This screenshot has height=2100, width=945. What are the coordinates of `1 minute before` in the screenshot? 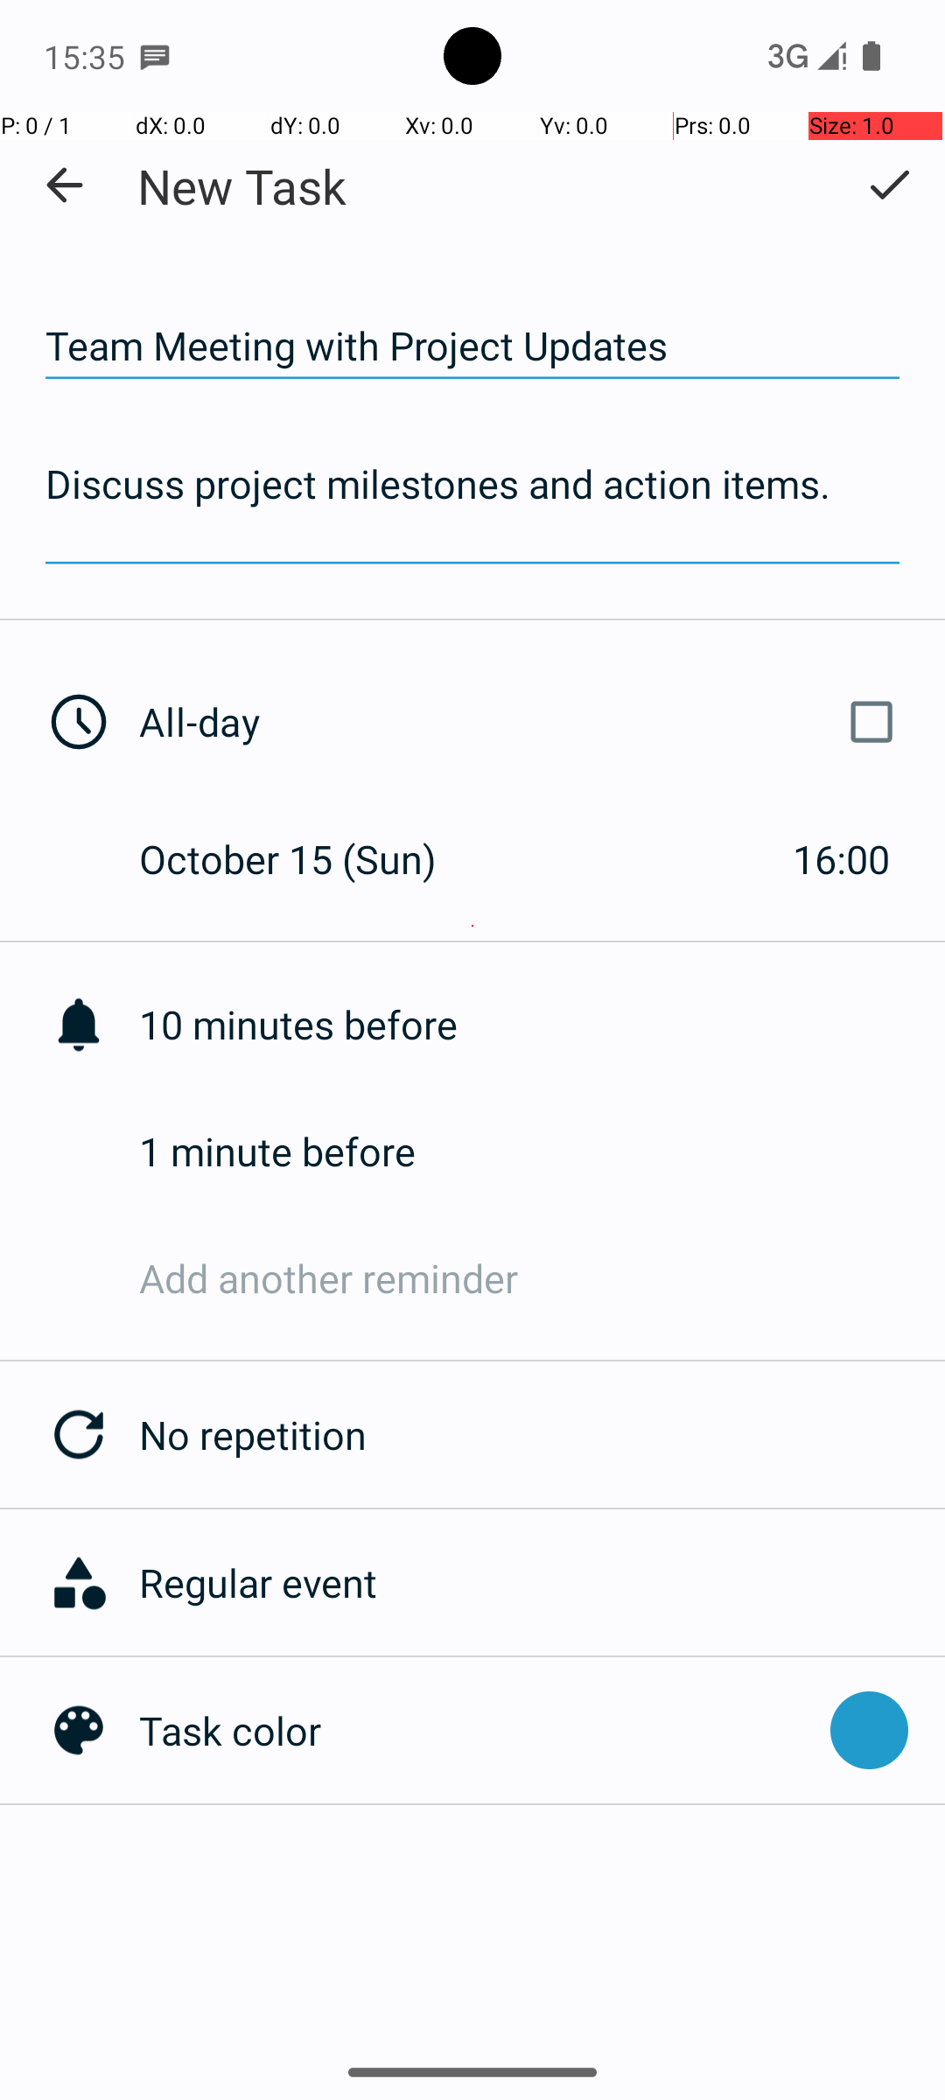 It's located at (542, 1151).